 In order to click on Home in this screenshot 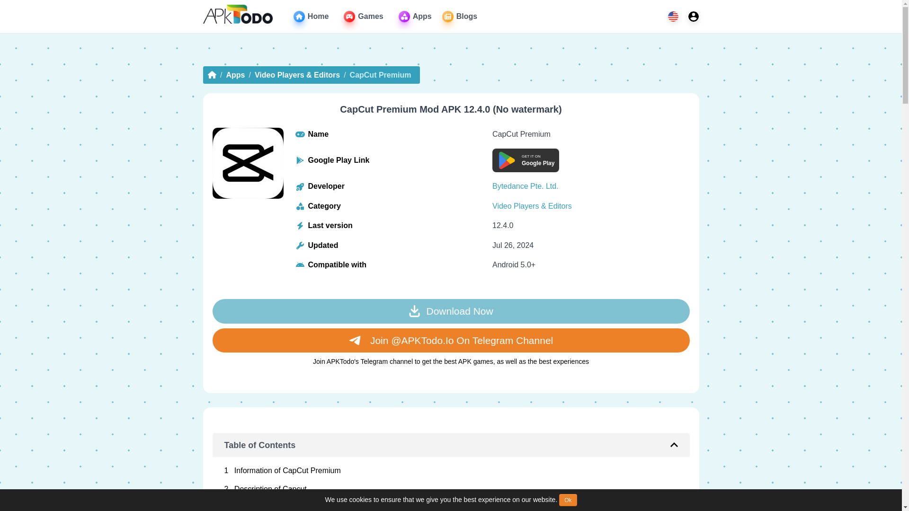, I will do `click(311, 16)`.